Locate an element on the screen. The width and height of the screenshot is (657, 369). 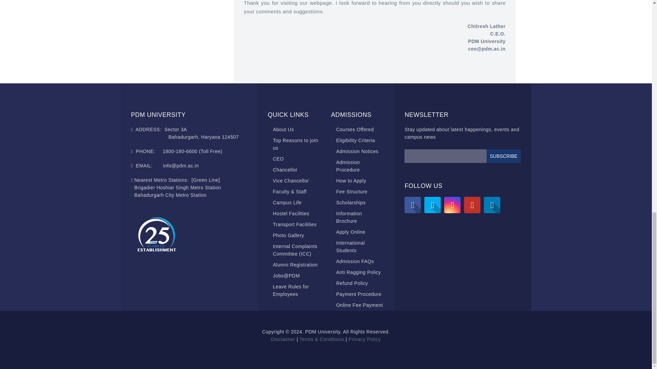
DMCA is located at coordinates (335, 355).